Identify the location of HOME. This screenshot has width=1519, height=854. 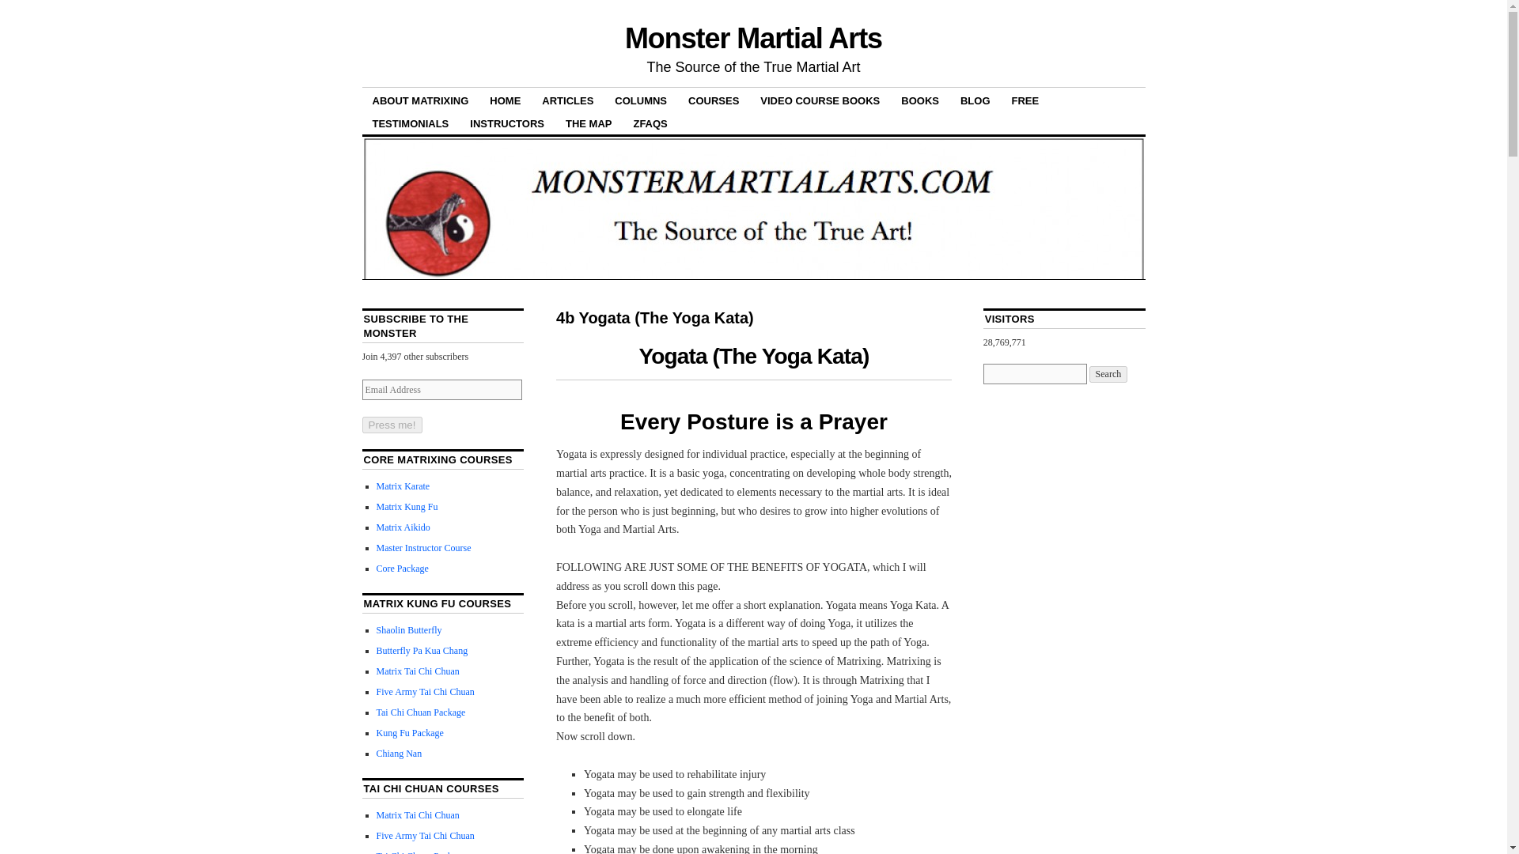
(505, 100).